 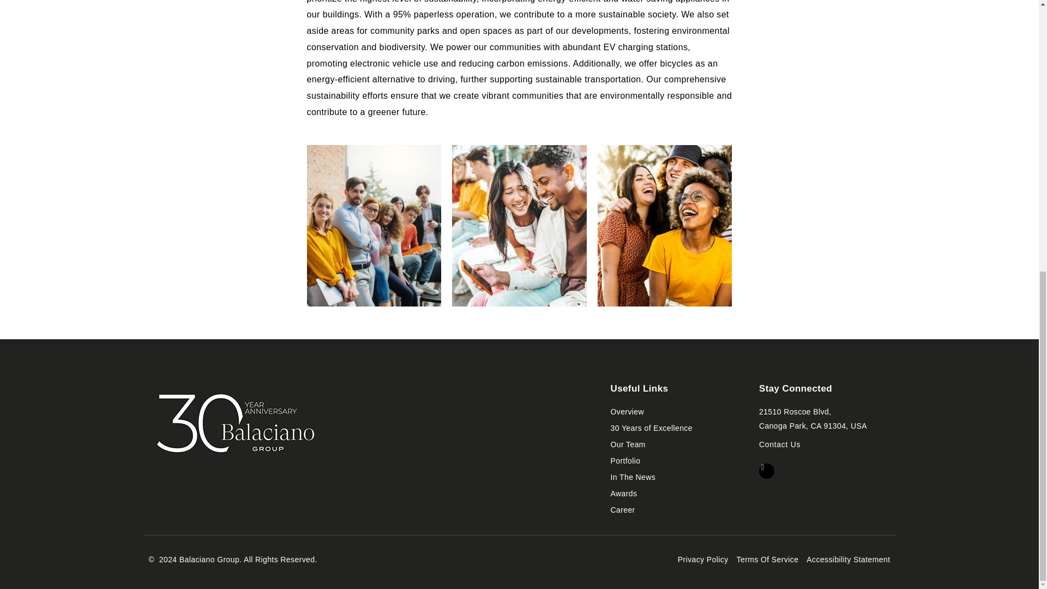 I want to click on 30 Years of Excellence, so click(x=673, y=429).